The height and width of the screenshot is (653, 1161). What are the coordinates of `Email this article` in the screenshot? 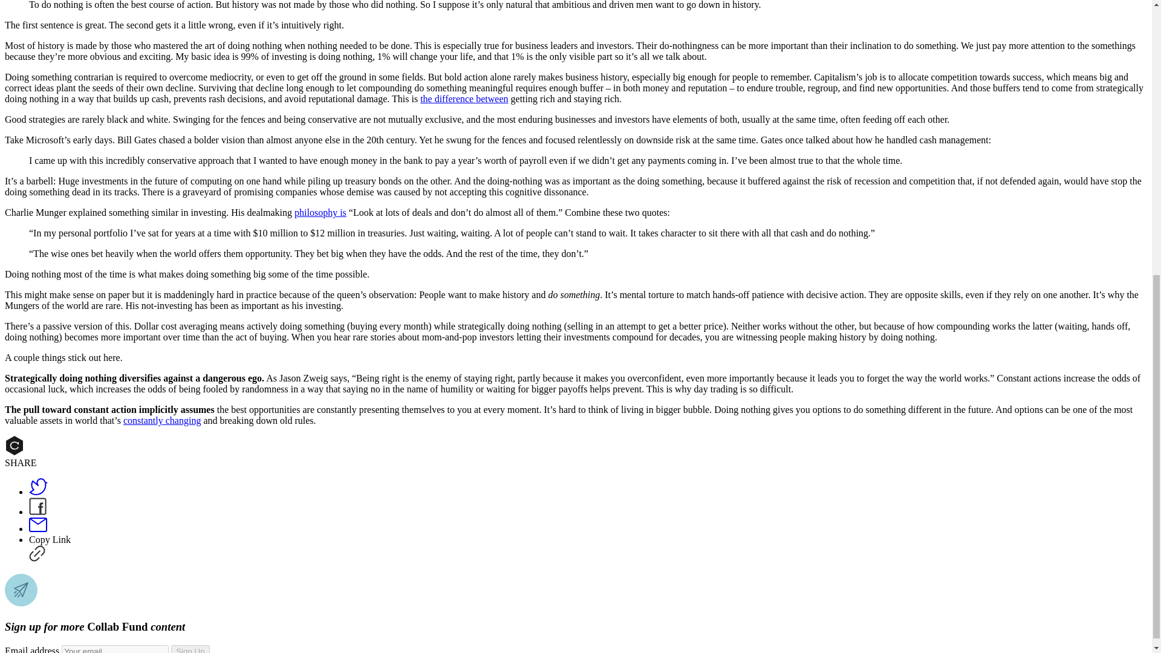 It's located at (38, 528).